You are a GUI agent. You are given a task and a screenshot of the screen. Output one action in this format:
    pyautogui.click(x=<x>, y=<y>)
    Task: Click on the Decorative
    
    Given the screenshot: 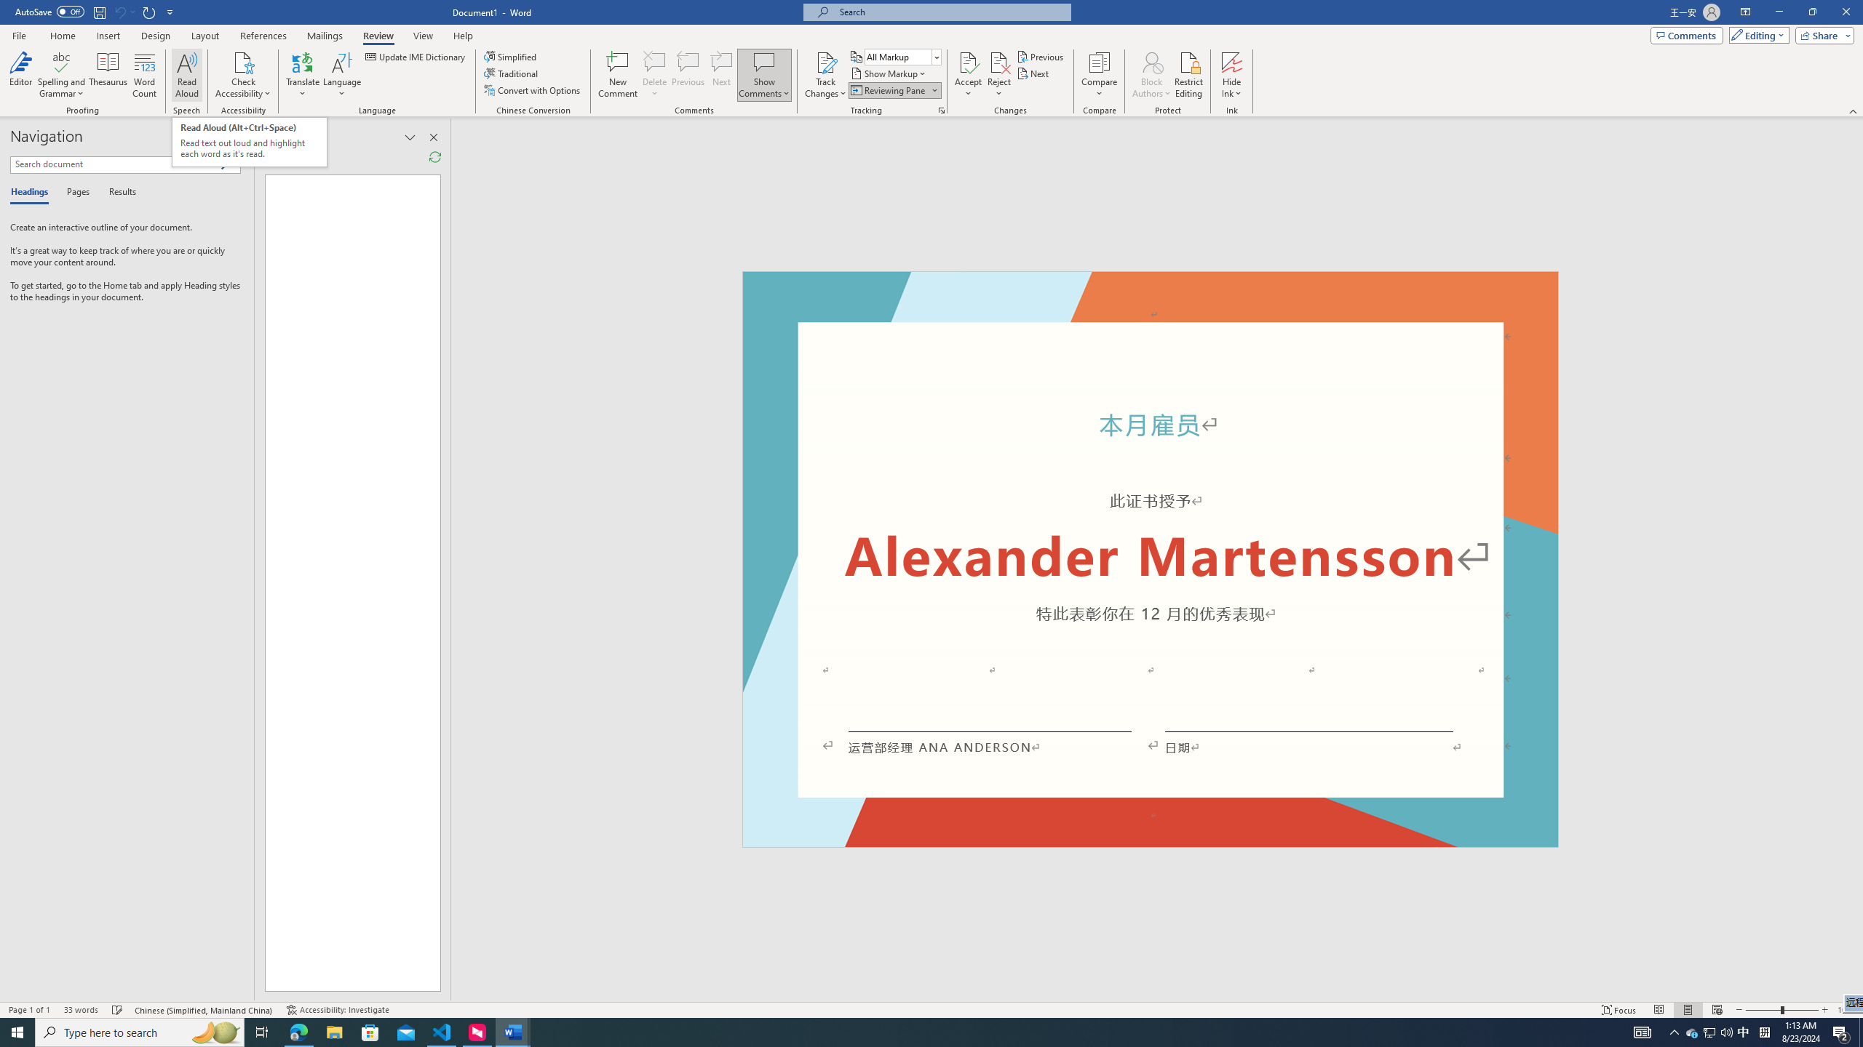 What is the action you would take?
    pyautogui.click(x=1150, y=559)
    